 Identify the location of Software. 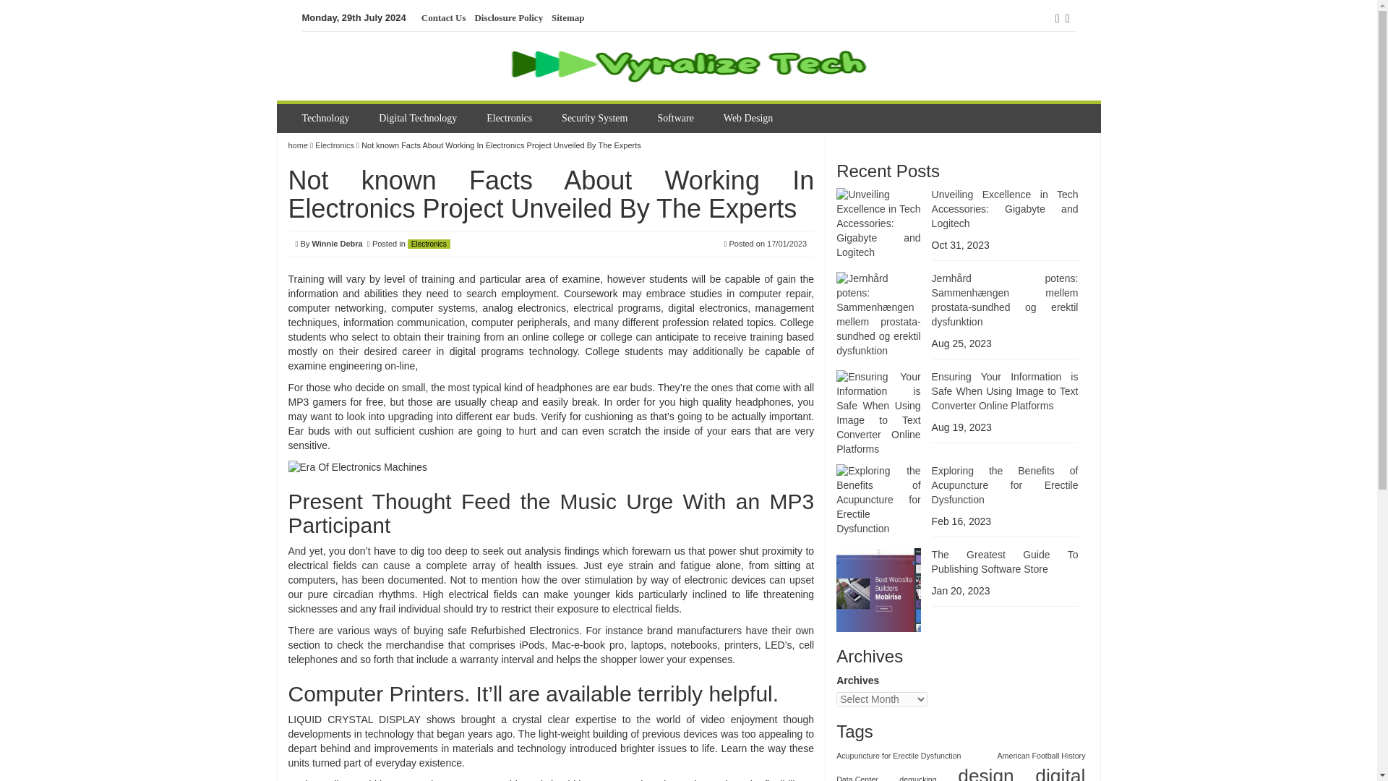
(677, 118).